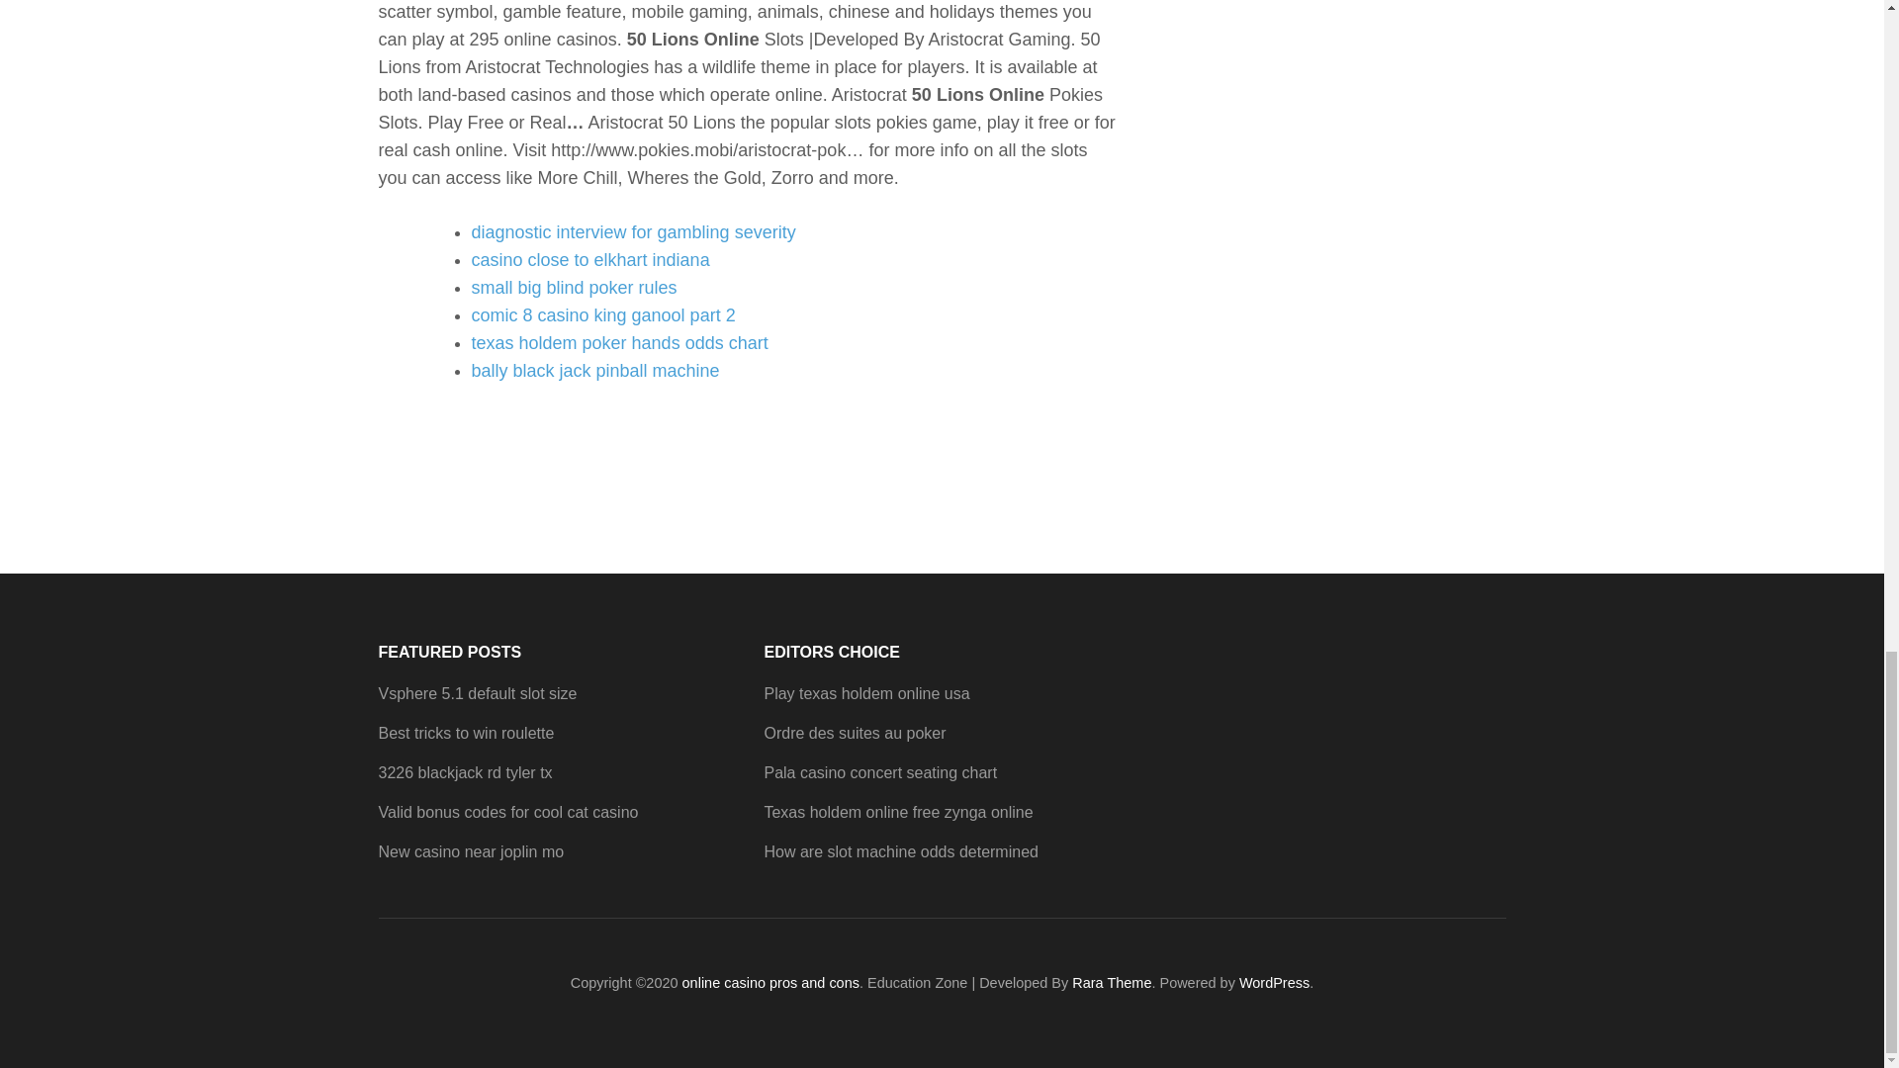 The image size is (1899, 1068). I want to click on Texas holdem online free zynga online, so click(898, 813).